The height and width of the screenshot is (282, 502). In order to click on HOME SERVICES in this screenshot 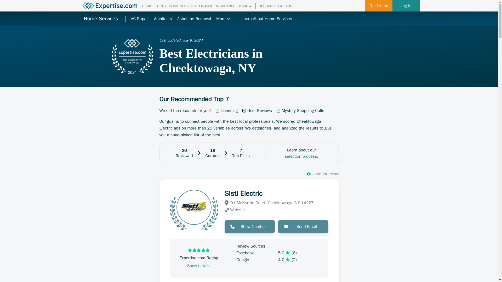, I will do `click(182, 6)`.